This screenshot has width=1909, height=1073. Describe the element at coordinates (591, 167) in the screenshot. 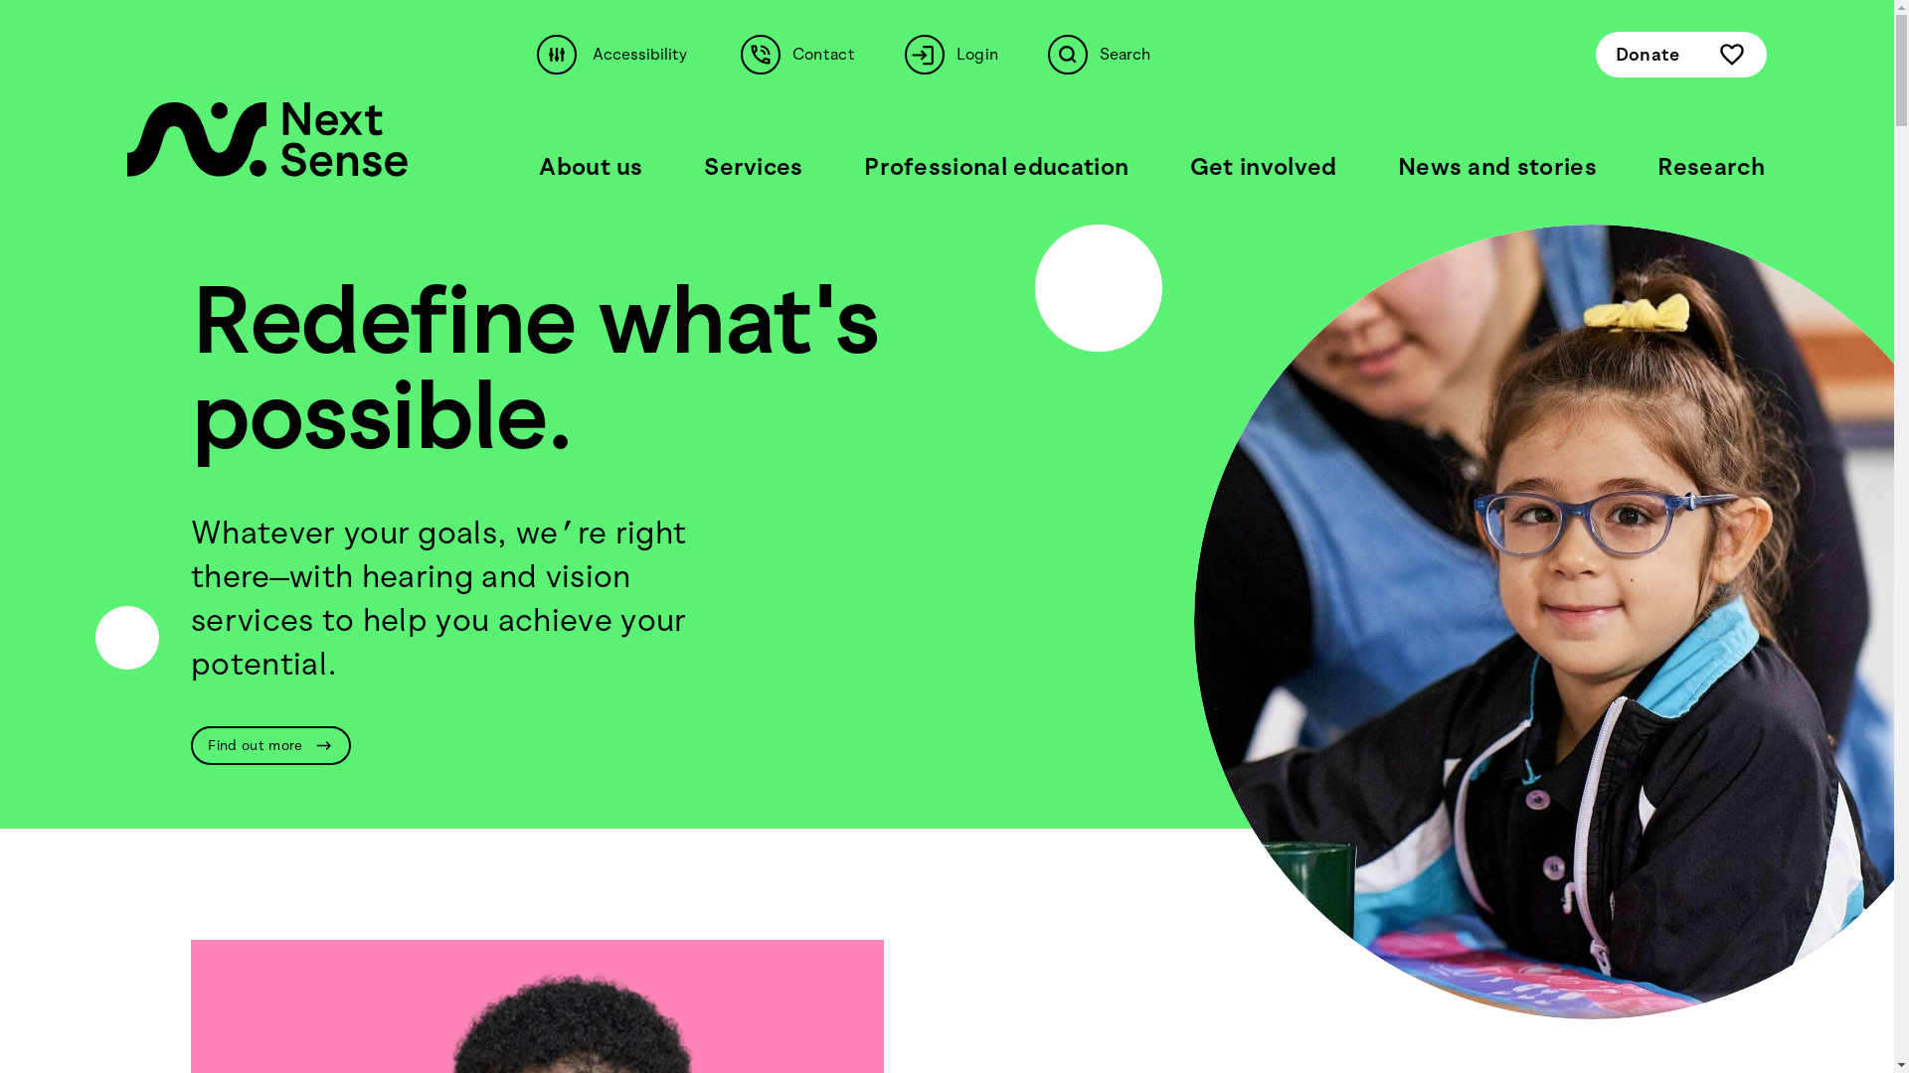

I see `About us` at that location.